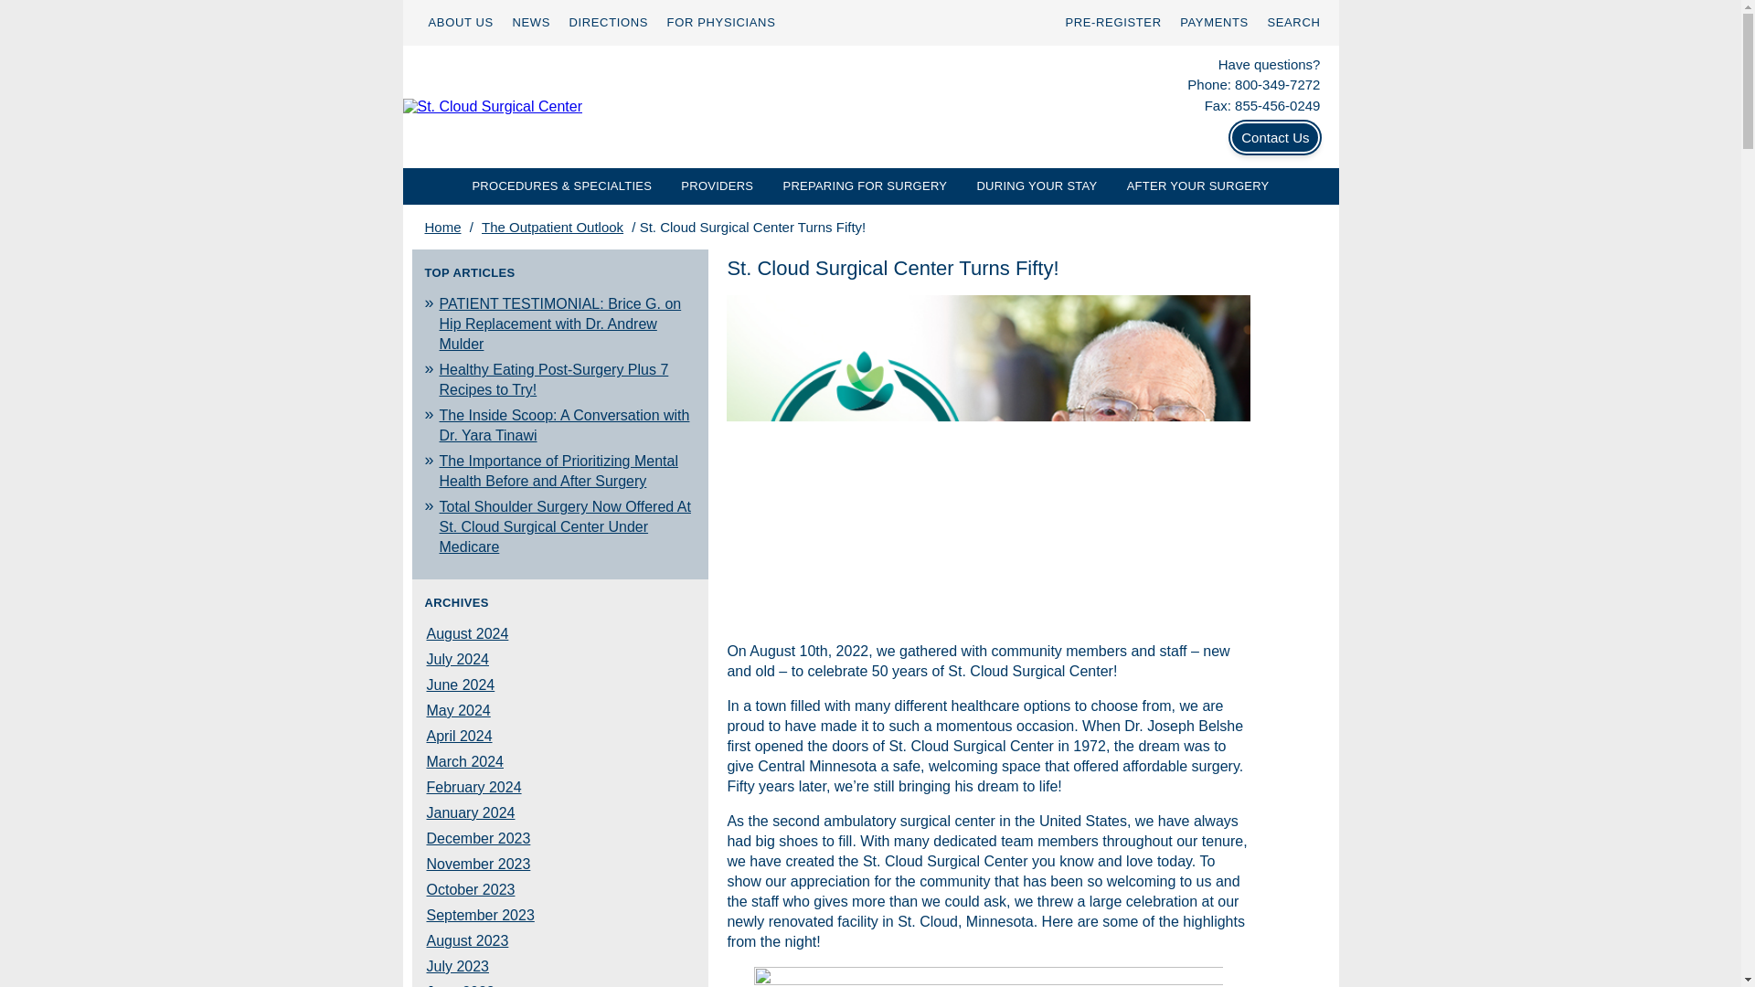 The width and height of the screenshot is (1755, 987). I want to click on July 2024, so click(457, 660).